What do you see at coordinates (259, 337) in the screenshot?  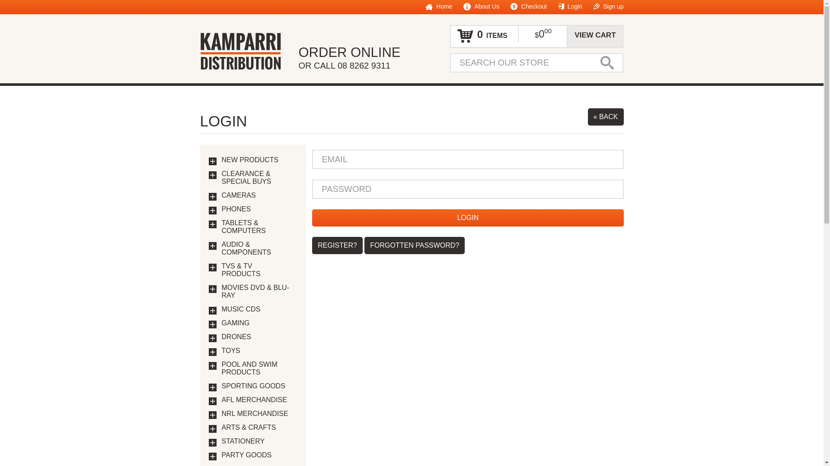 I see `DRONES` at bounding box center [259, 337].